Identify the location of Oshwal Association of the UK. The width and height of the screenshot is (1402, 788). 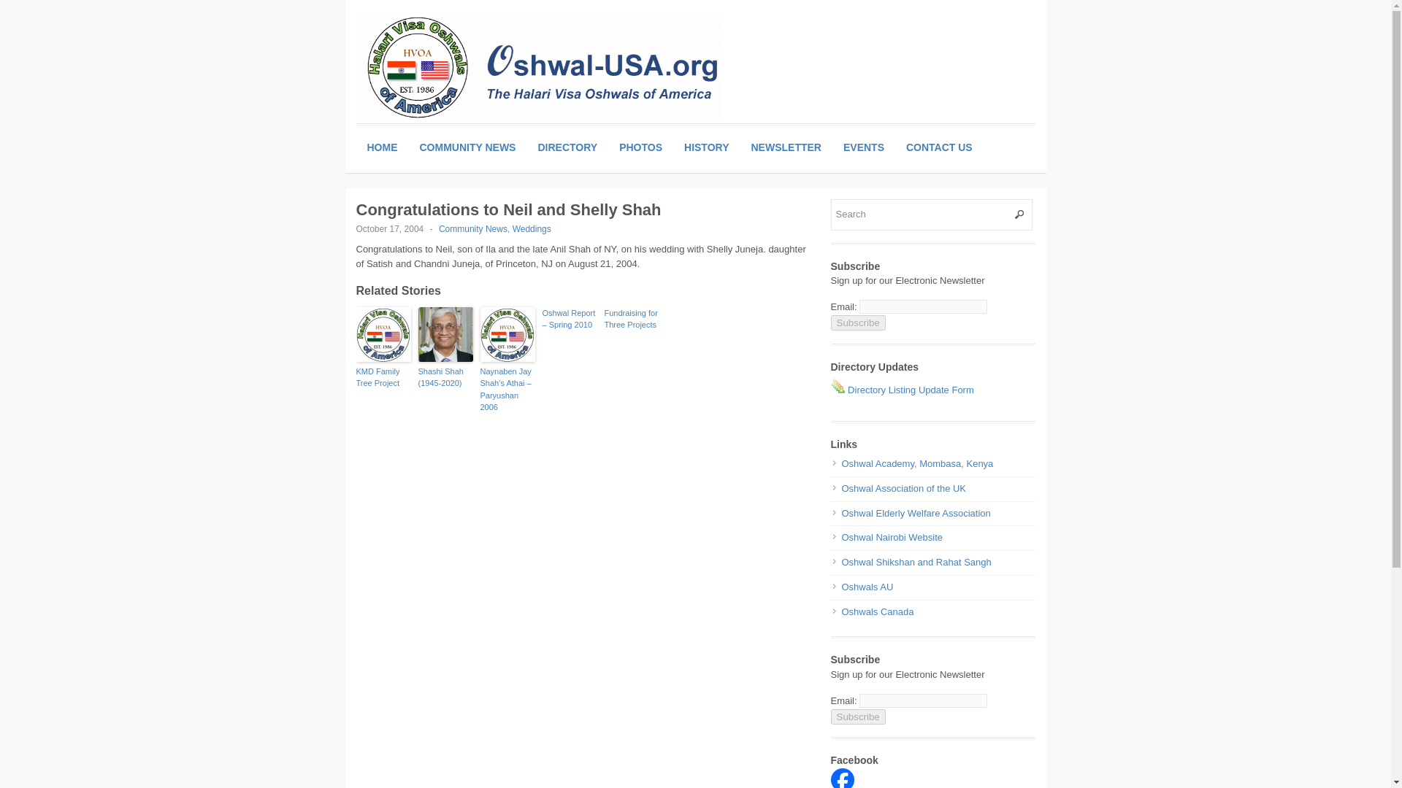
(903, 489).